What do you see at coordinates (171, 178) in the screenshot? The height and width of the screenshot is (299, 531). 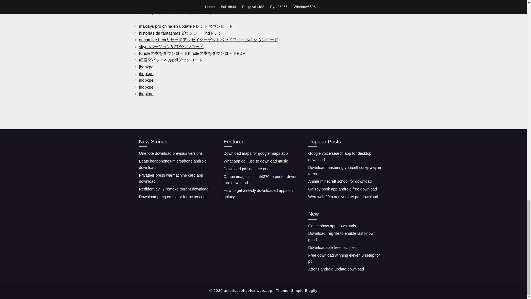 I see `Privateer press warmachine card app download` at bounding box center [171, 178].